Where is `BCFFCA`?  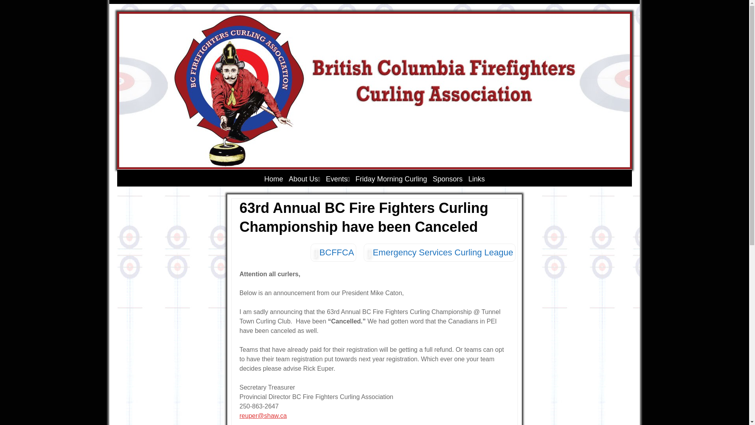 BCFFCA is located at coordinates (333, 253).